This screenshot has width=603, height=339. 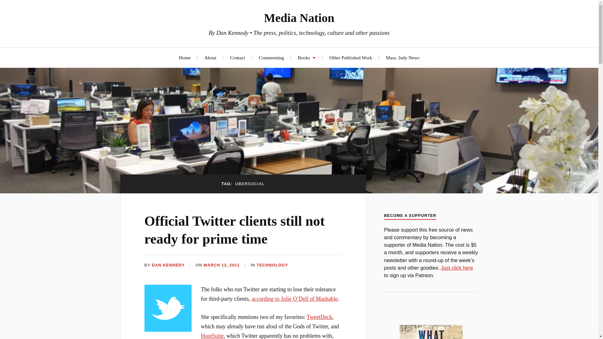 I want to click on Posts by Dan Kennedy, so click(x=168, y=266).